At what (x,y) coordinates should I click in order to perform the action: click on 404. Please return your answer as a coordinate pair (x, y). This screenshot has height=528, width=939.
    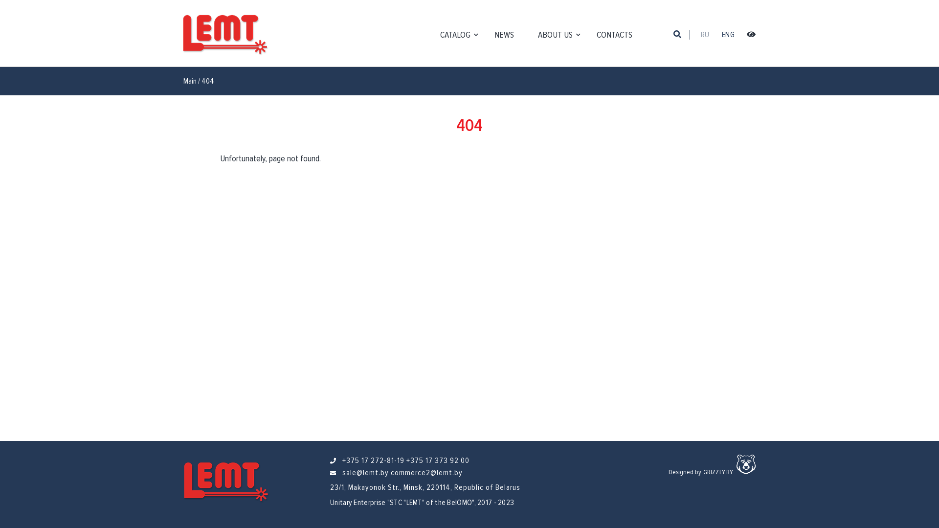
    Looking at the image, I should click on (208, 81).